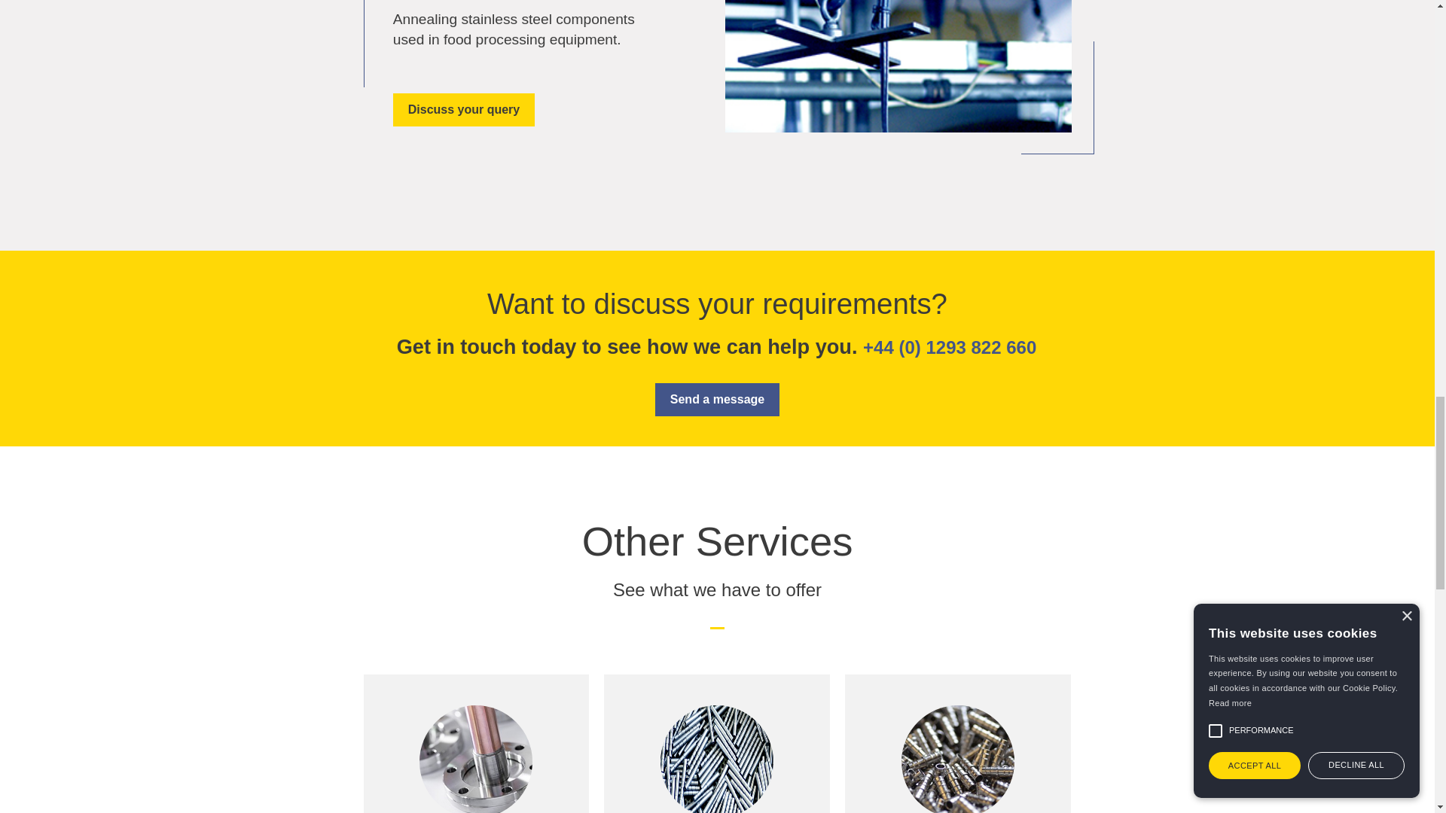 This screenshot has width=1446, height=813. Describe the element at coordinates (464, 110) in the screenshot. I see `Discuss your query` at that location.